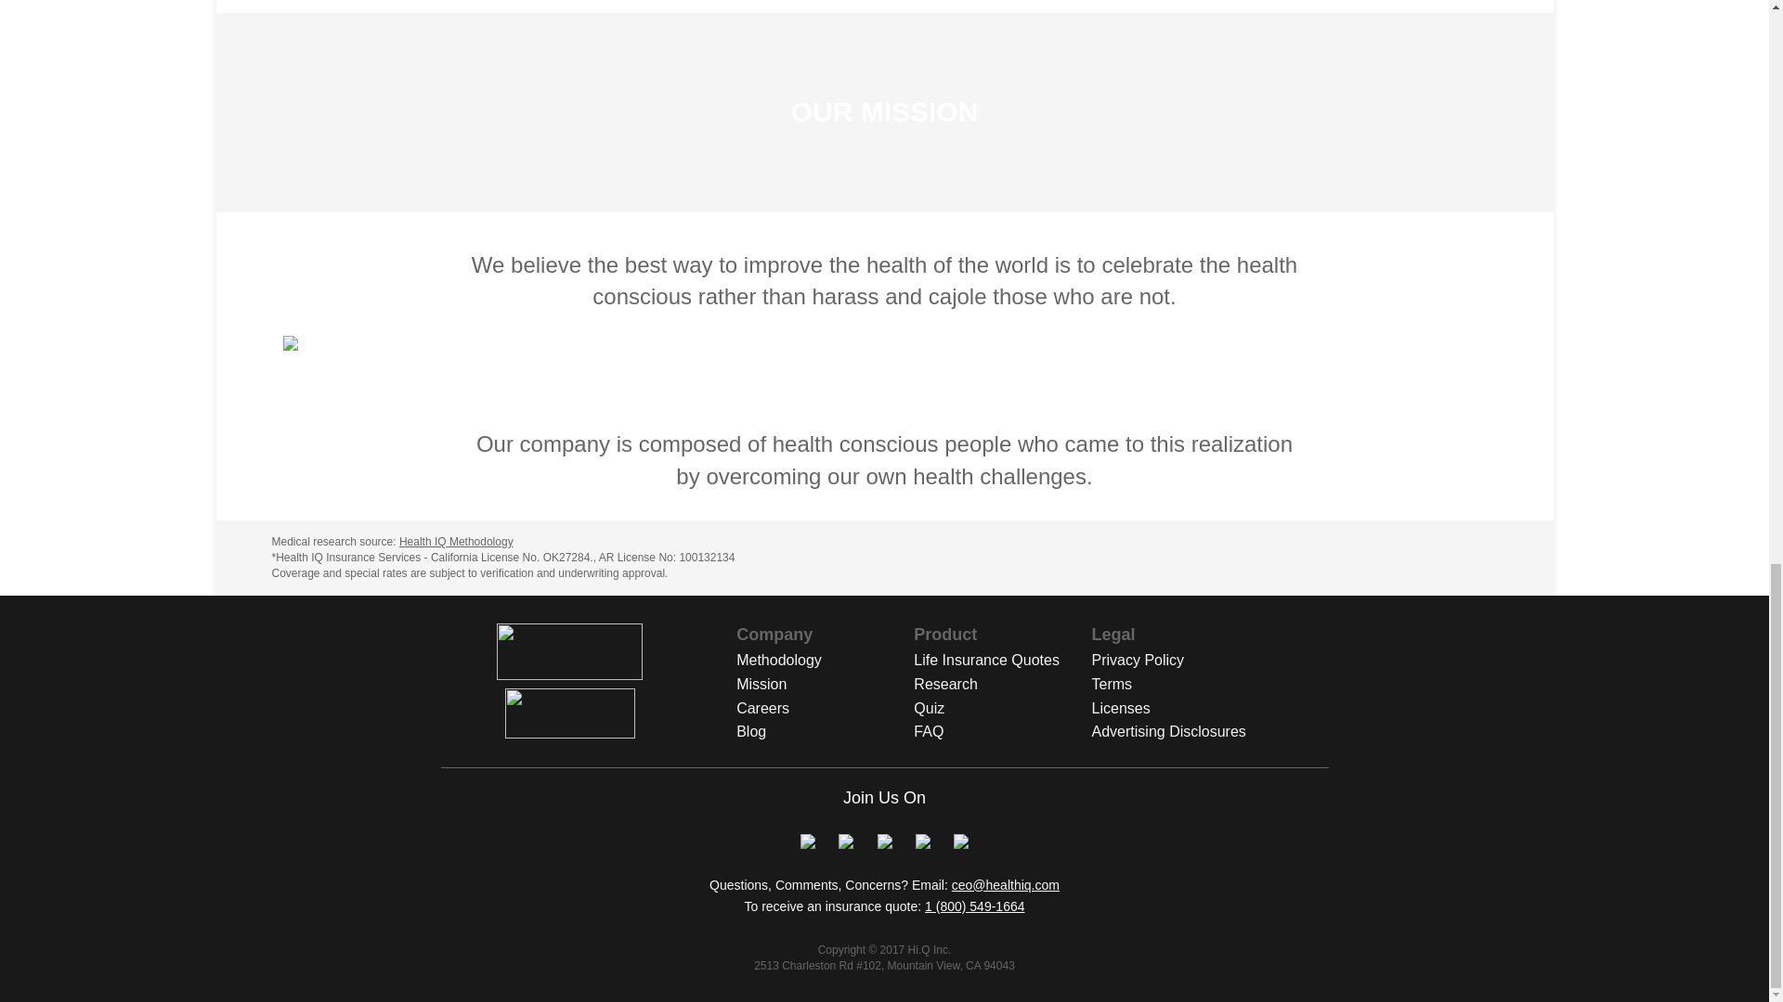 The width and height of the screenshot is (1783, 1002). Describe the element at coordinates (1002, 709) in the screenshot. I see `Quiz` at that location.